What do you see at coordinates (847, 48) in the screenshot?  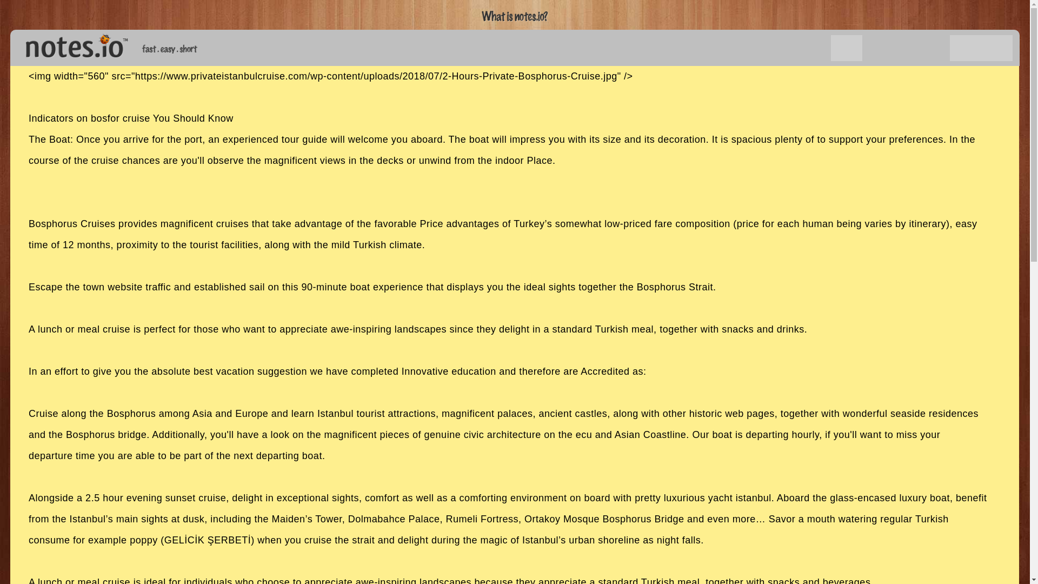 I see `Hqxw` at bounding box center [847, 48].